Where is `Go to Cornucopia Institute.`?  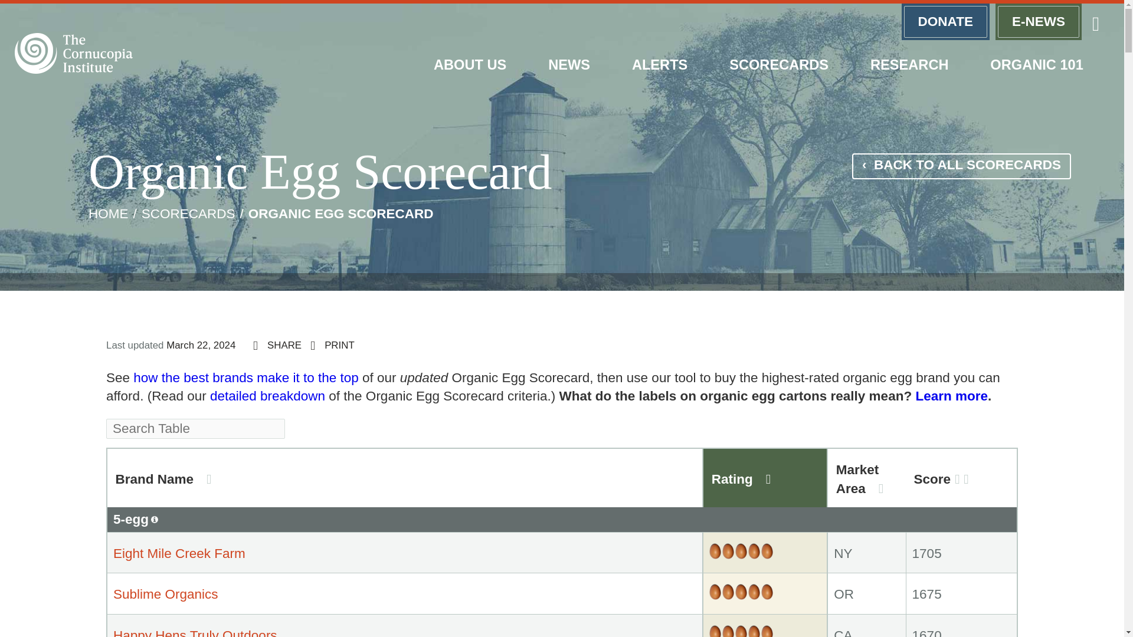
Go to Cornucopia Institute. is located at coordinates (109, 214).